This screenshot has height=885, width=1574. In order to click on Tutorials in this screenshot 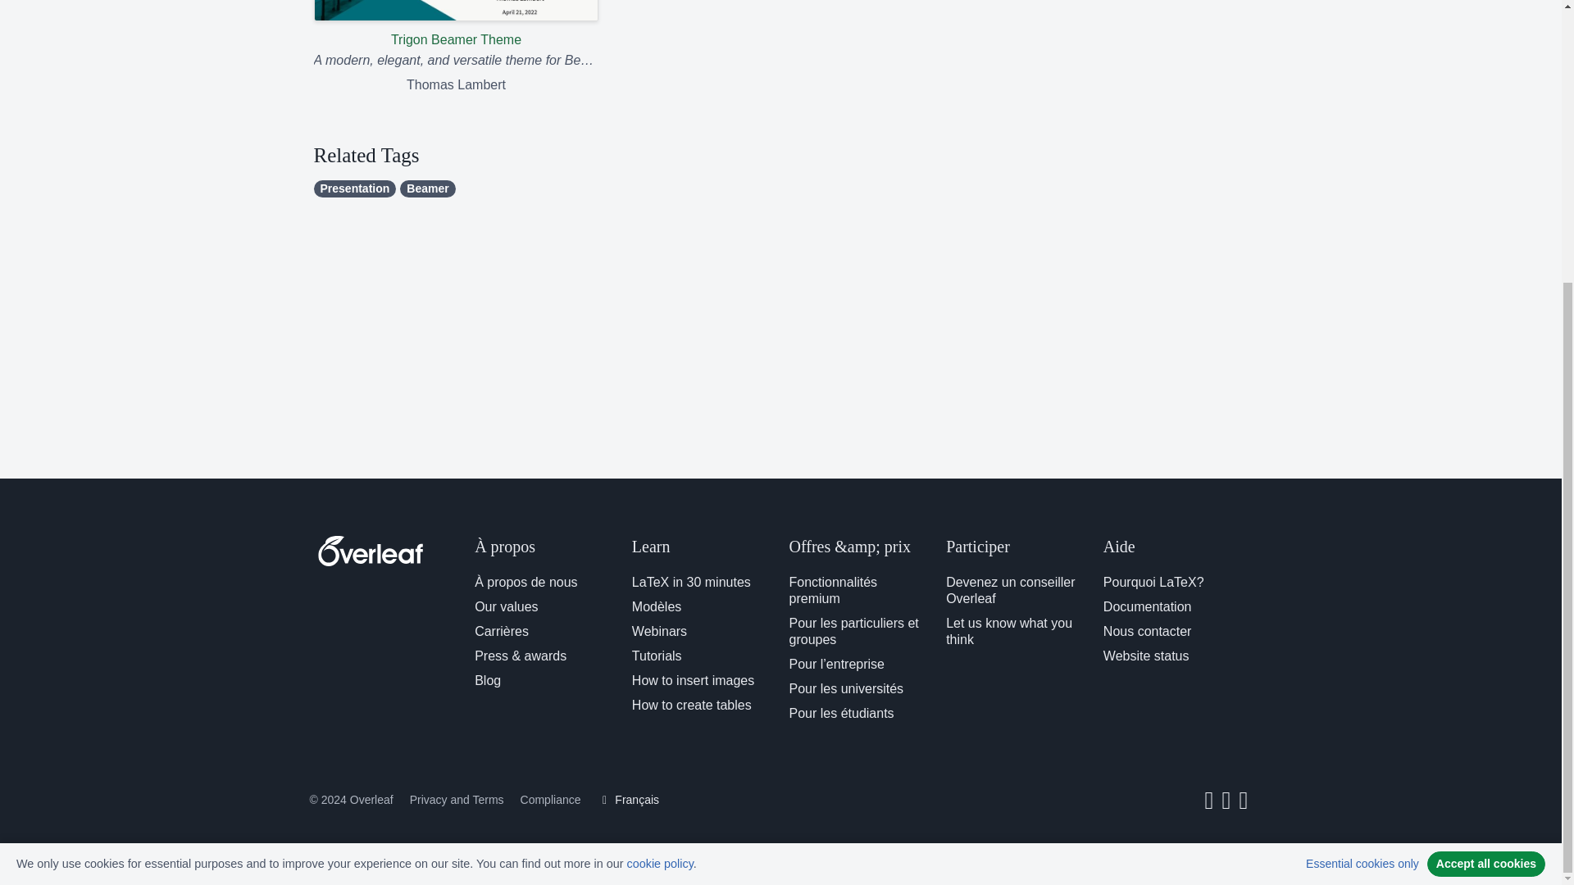, I will do `click(657, 656)`.